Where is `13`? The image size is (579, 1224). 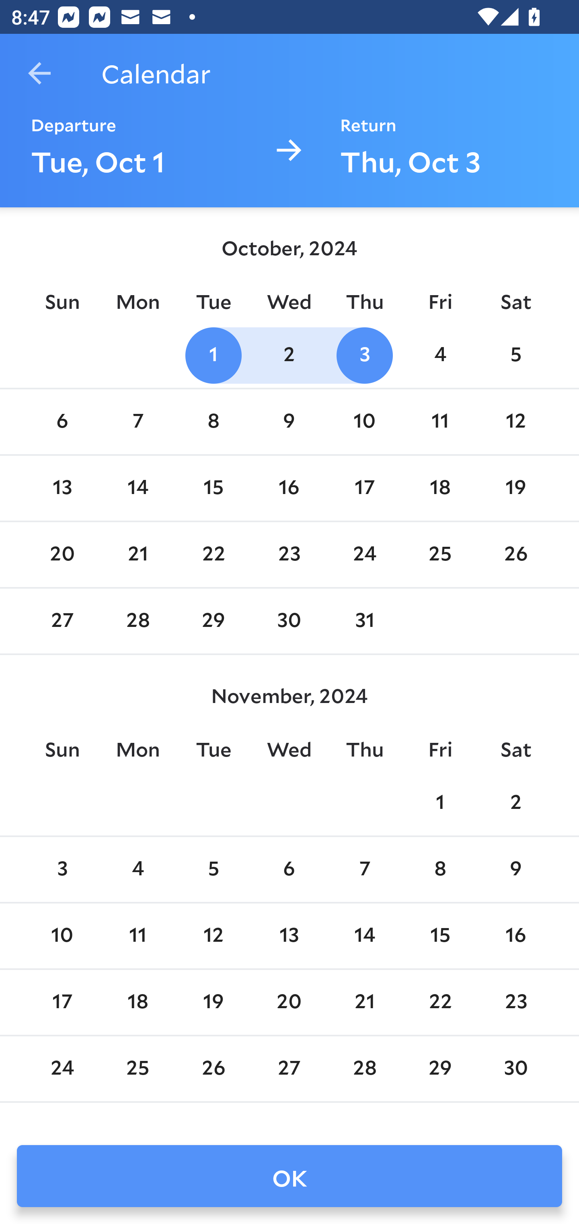
13 is located at coordinates (62, 488).